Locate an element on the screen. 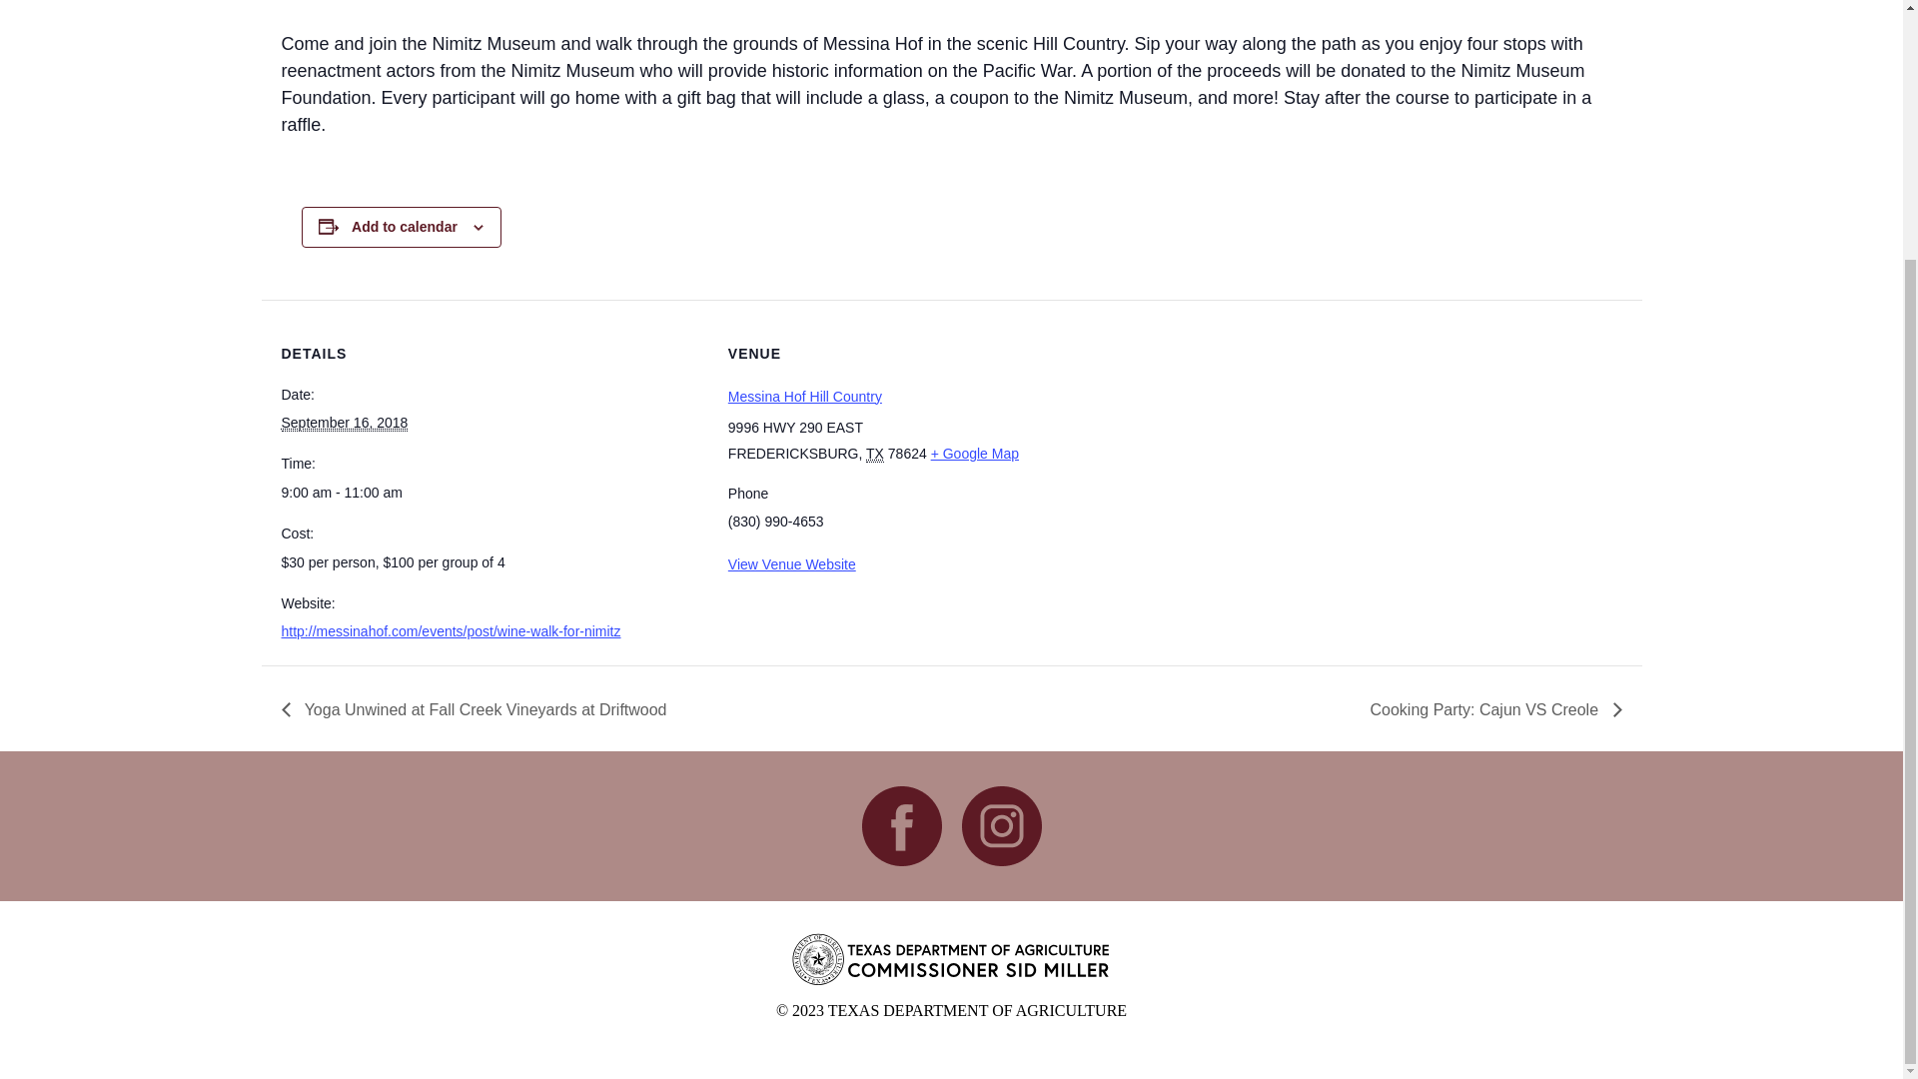 The height and width of the screenshot is (1079, 1918). View Venue Website is located at coordinates (791, 564).